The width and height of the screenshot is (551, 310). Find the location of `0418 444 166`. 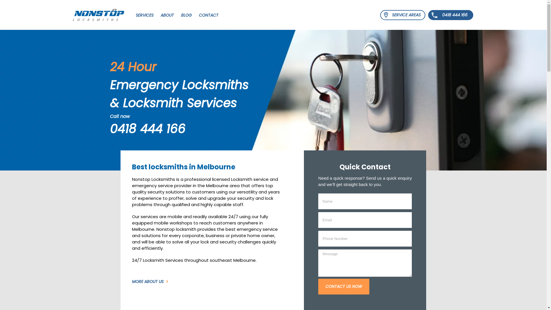

0418 444 166 is located at coordinates (148, 129).